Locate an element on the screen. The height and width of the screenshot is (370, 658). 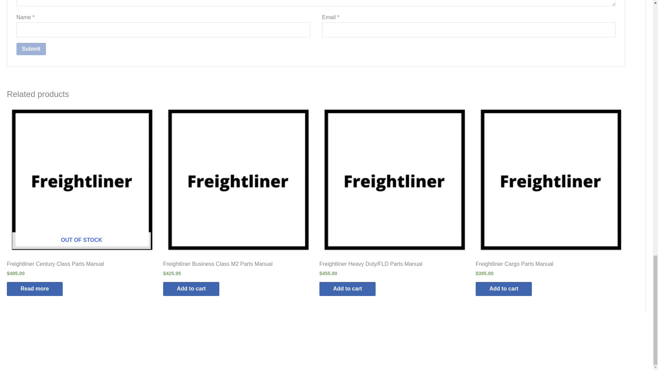
Freightliner Business Class M2 Parts Manual is located at coordinates (238, 266).